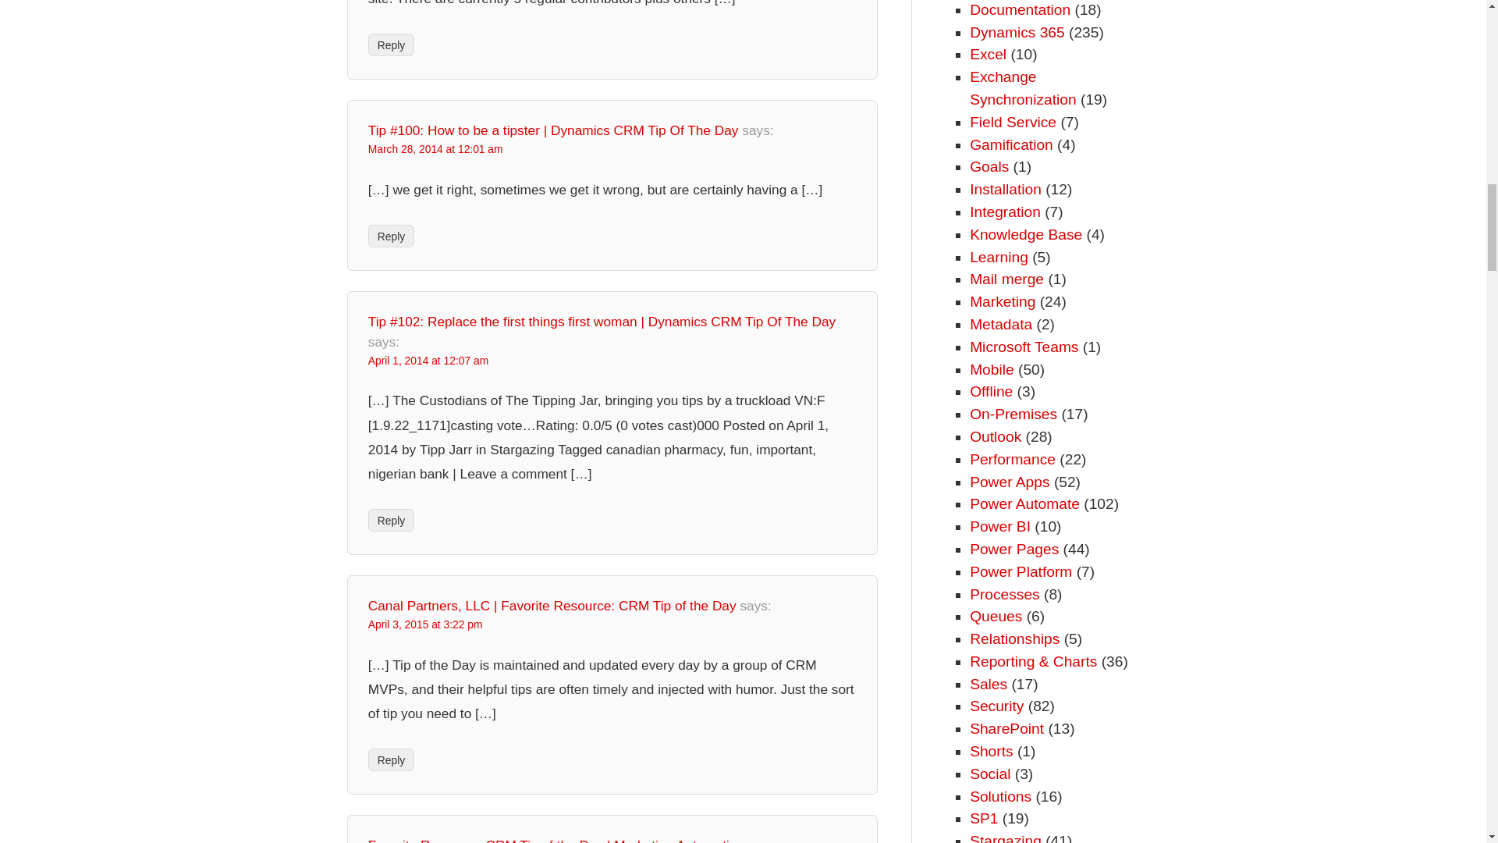  What do you see at coordinates (435, 148) in the screenshot?
I see `March 28, 2014 at 12:01 am` at bounding box center [435, 148].